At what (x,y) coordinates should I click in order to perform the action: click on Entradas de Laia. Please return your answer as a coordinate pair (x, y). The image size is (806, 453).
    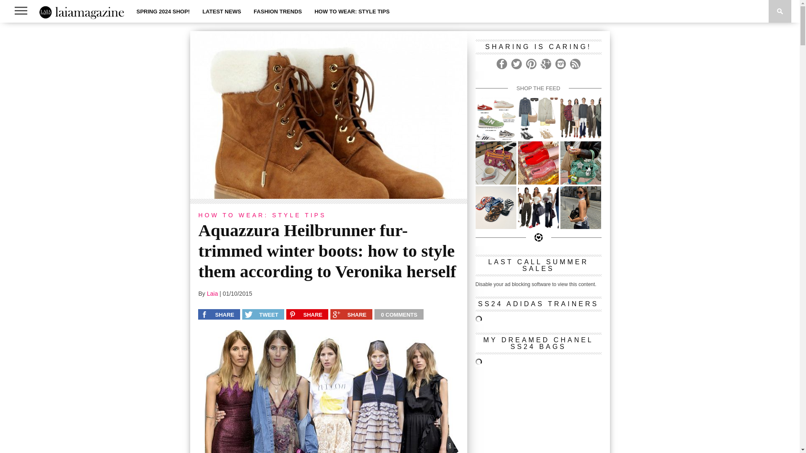
    Looking at the image, I should click on (212, 294).